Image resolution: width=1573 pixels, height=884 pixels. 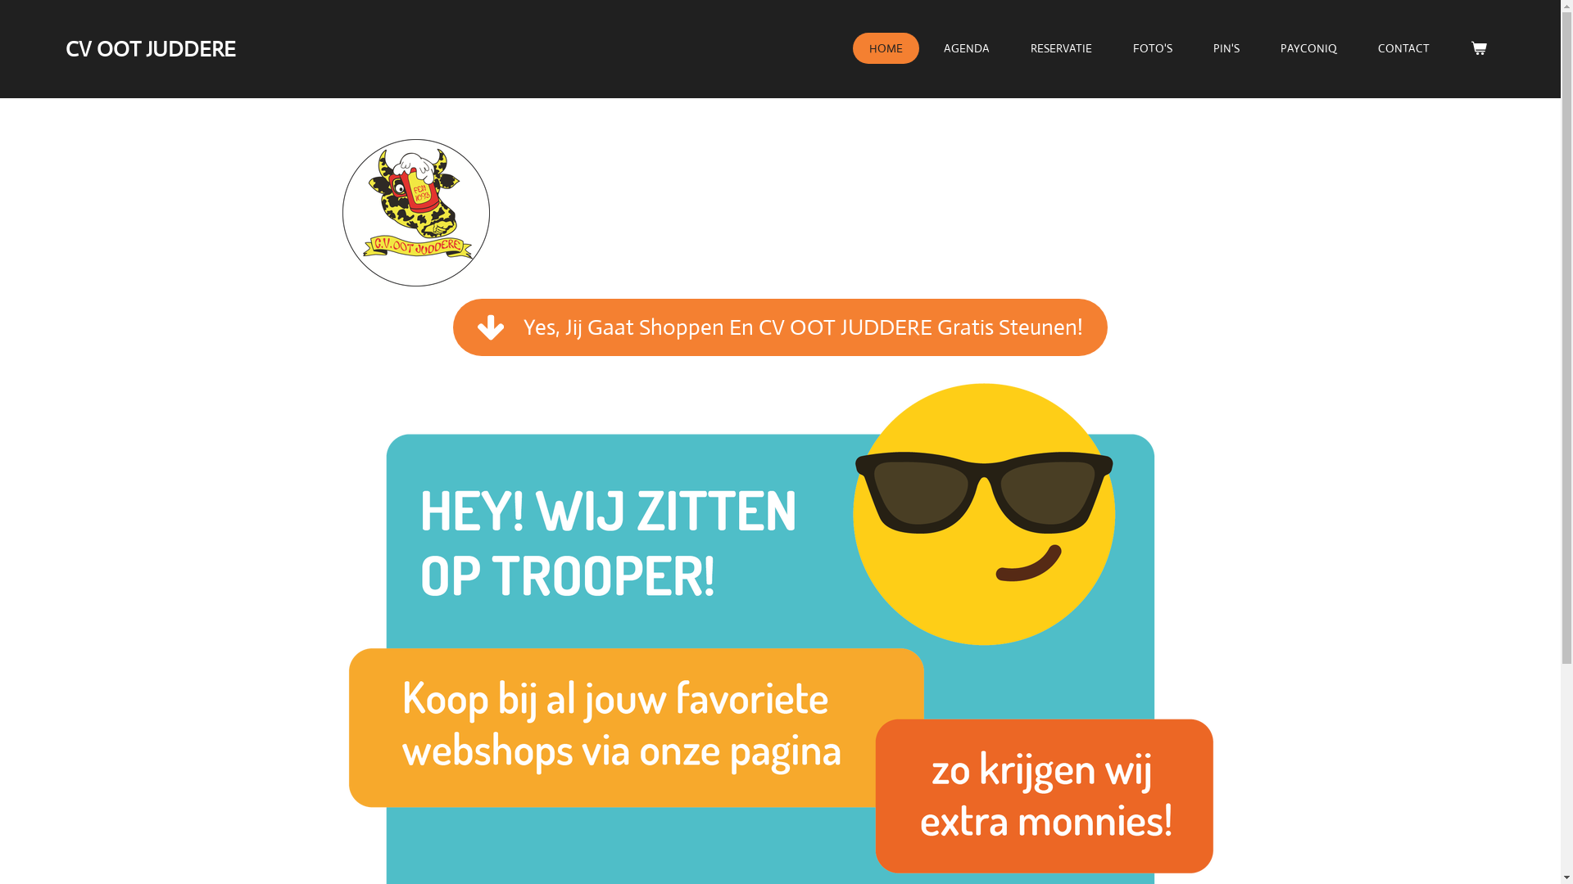 I want to click on RESERVATIE, so click(x=1062, y=47).